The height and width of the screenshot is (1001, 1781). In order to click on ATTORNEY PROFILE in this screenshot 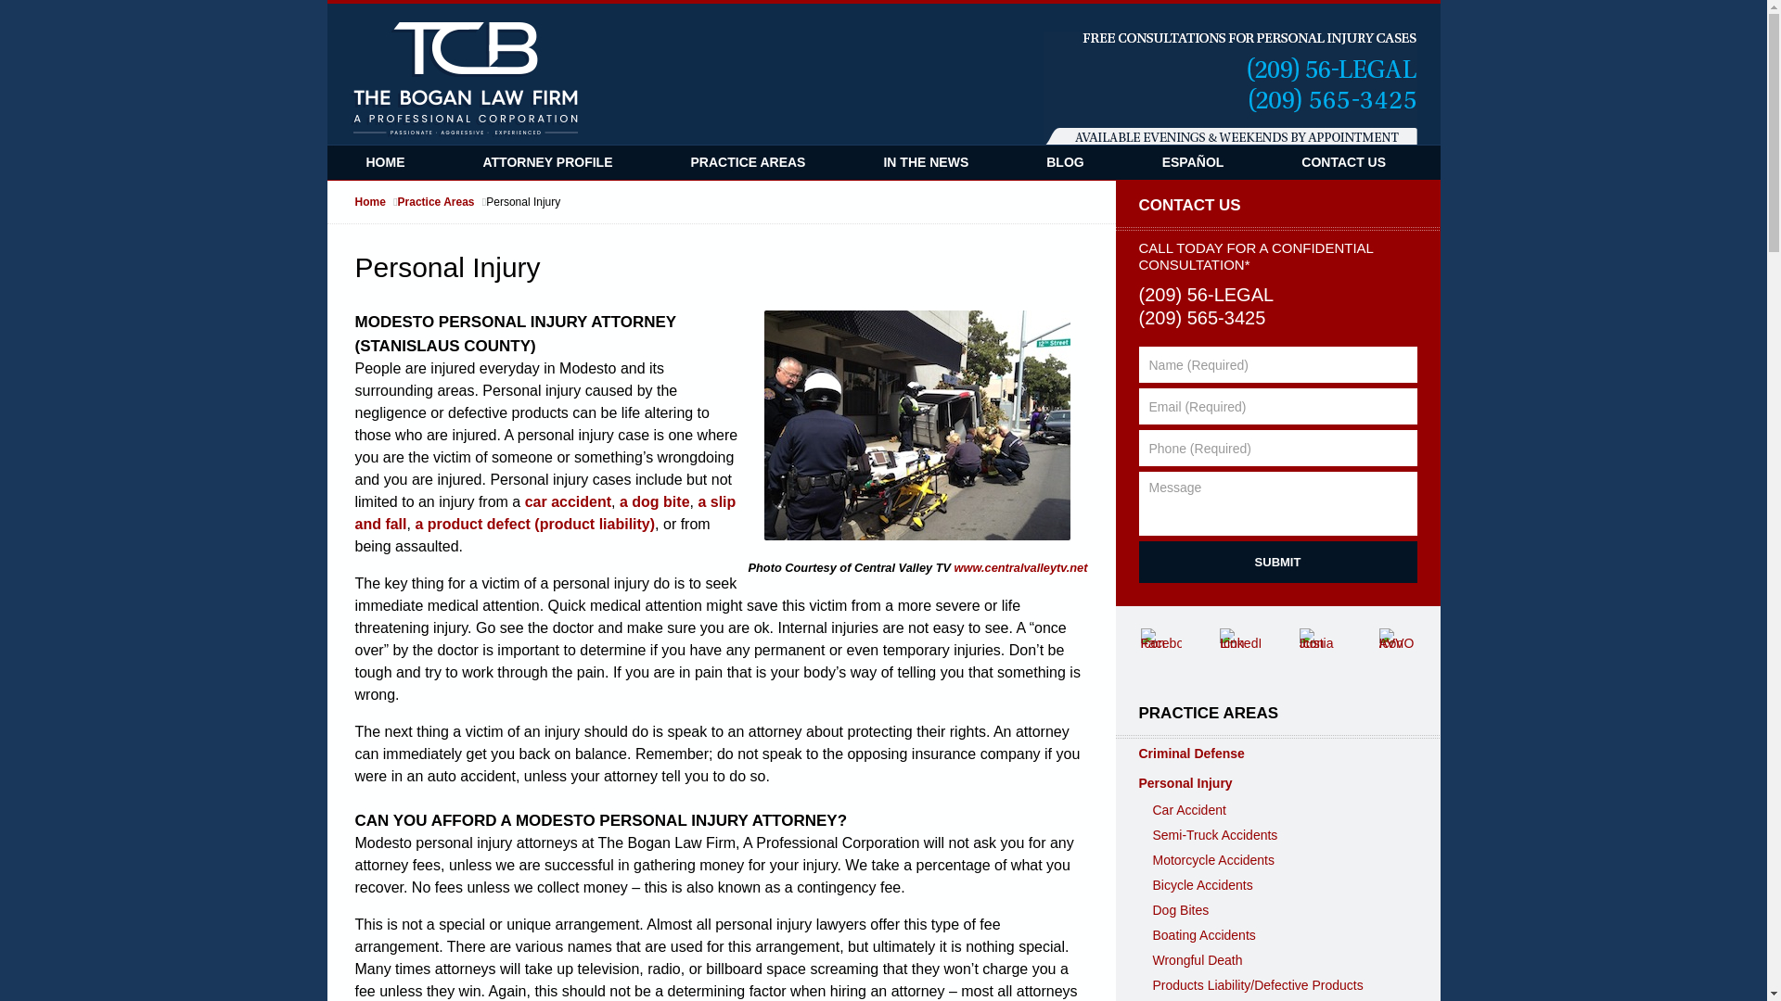, I will do `click(547, 163)`.